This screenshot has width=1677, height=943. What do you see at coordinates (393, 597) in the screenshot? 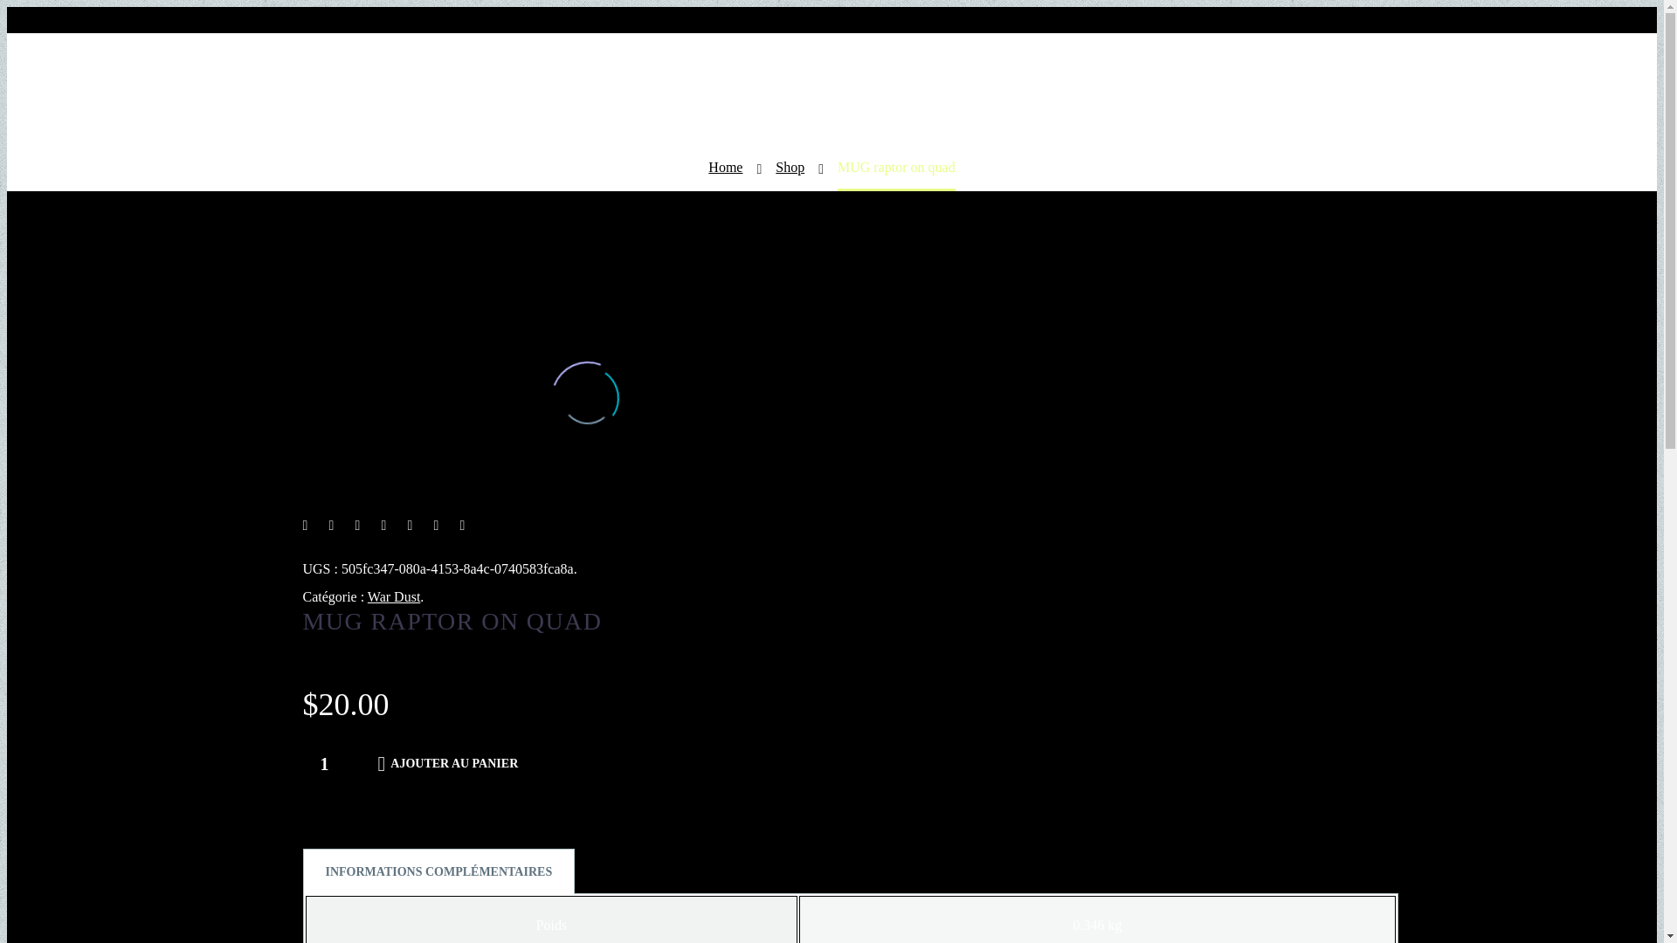
I see `War Dust` at bounding box center [393, 597].